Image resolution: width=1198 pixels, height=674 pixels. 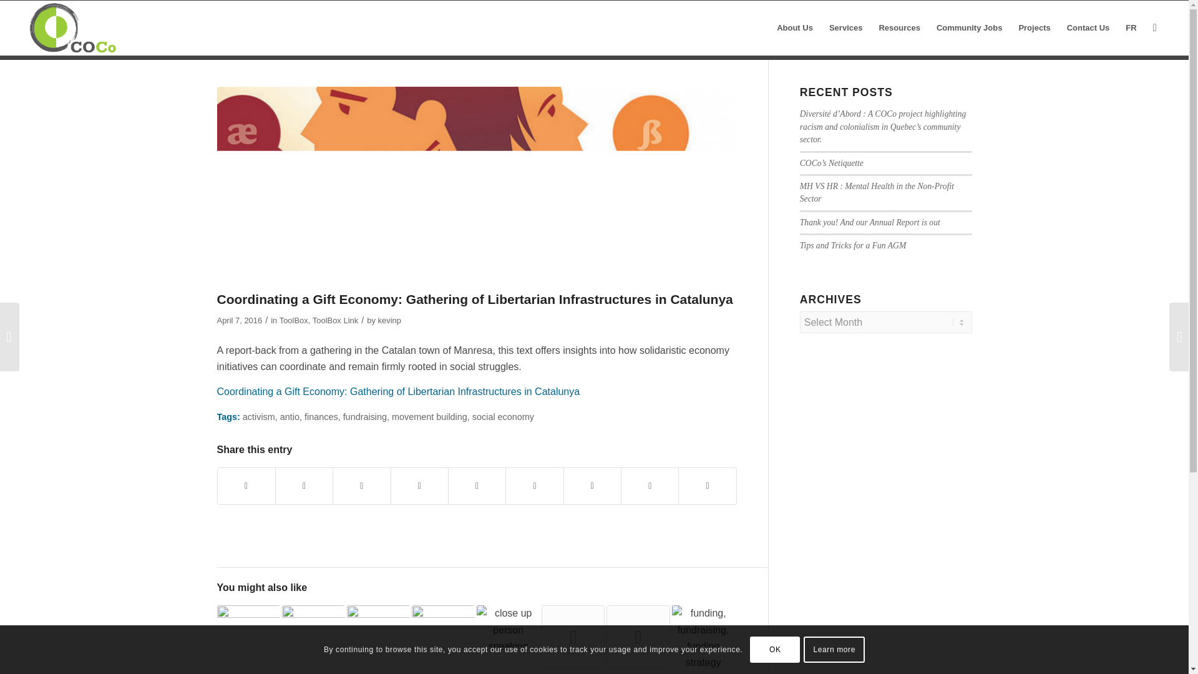 I want to click on About Us, so click(x=795, y=27).